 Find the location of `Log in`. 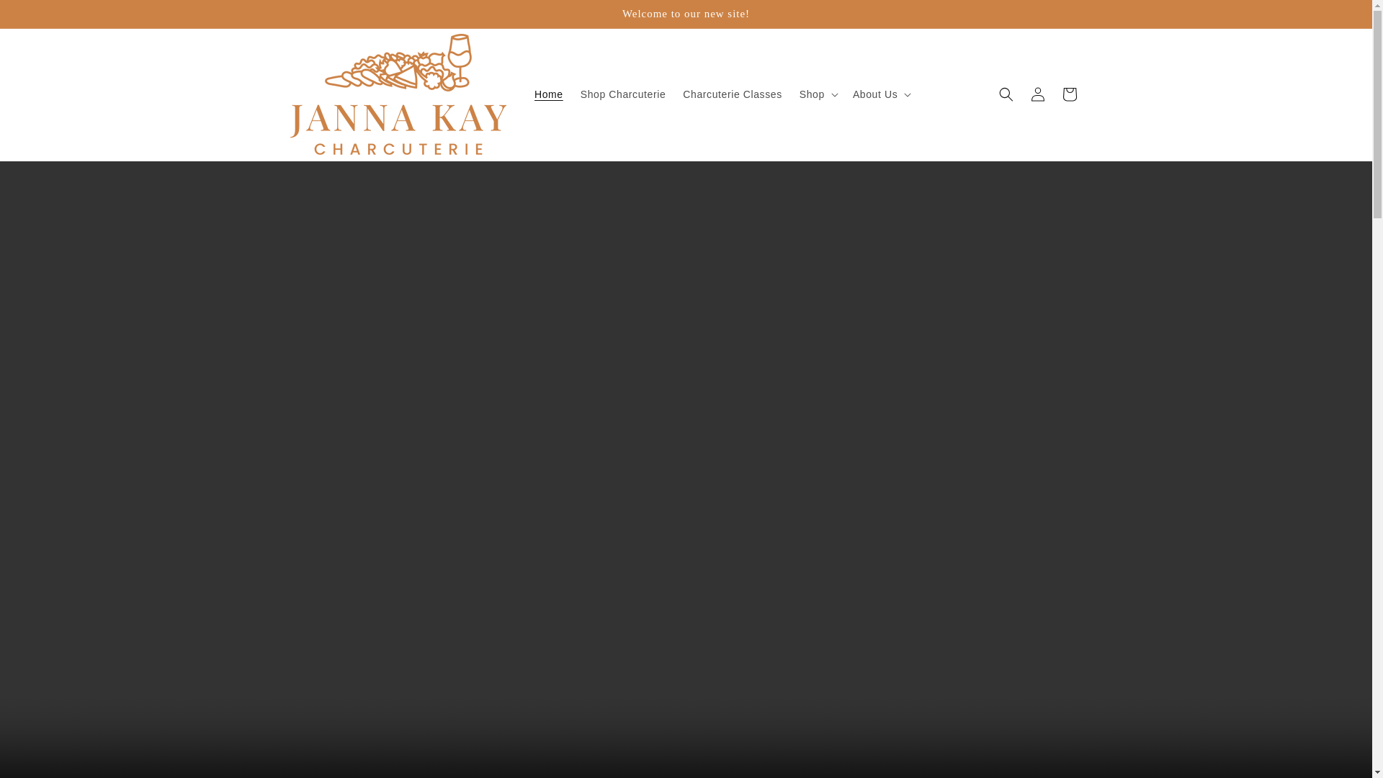

Log in is located at coordinates (1037, 94).